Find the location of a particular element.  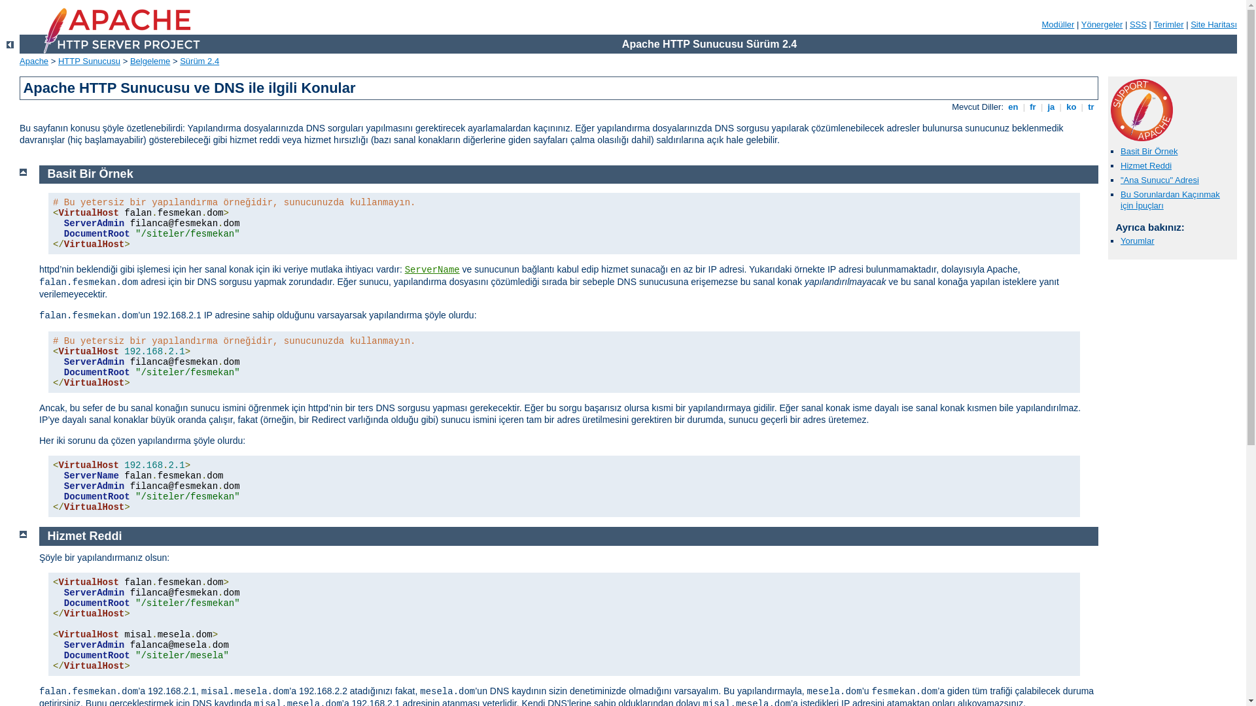

 ko  is located at coordinates (1072, 107).